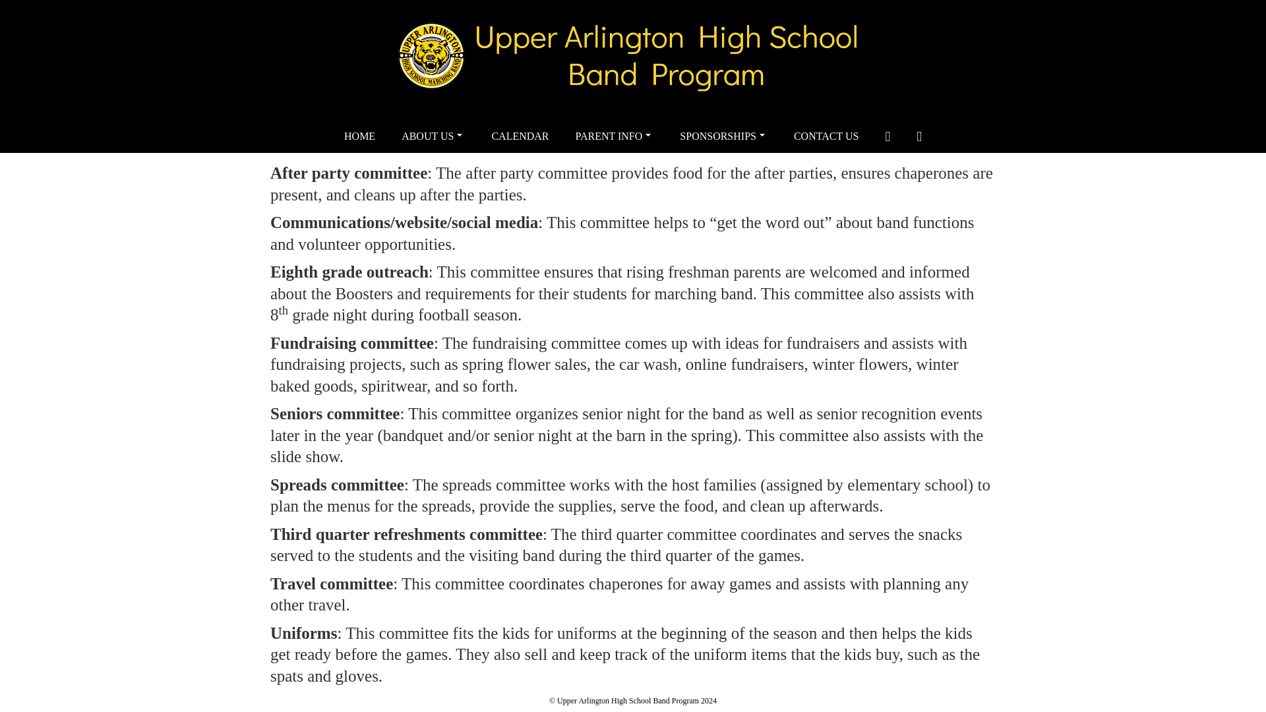 The image size is (1266, 712). Describe the element at coordinates (359, 136) in the screenshot. I see `HOME` at that location.